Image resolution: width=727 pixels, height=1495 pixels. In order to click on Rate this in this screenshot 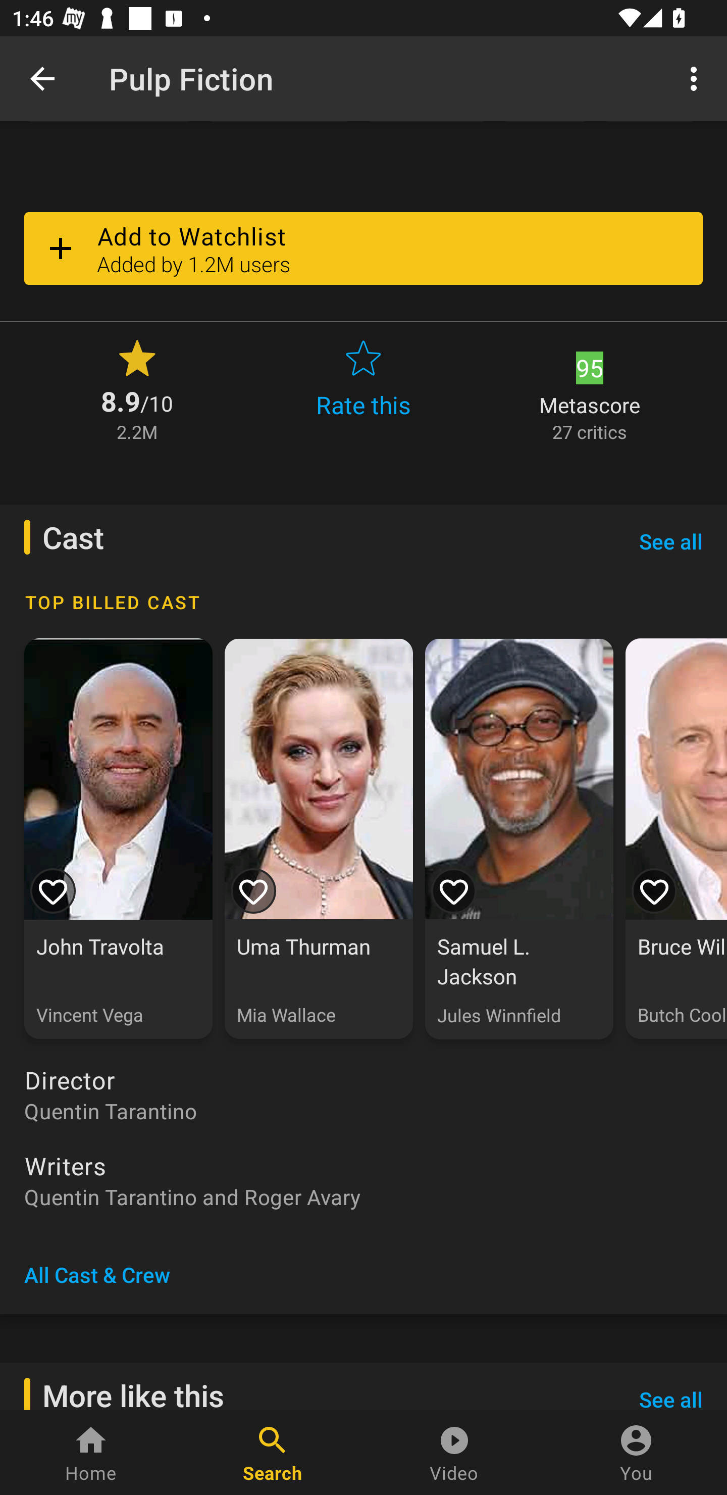, I will do `click(363, 389)`.